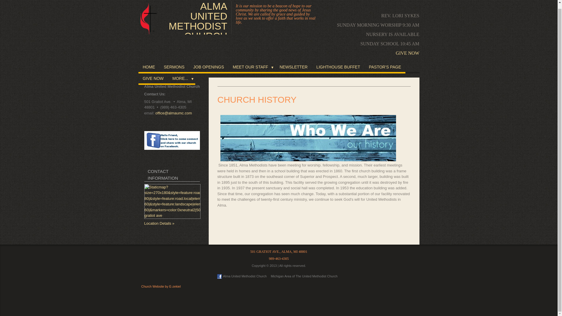 The height and width of the screenshot is (316, 562). Describe the element at coordinates (252, 67) in the screenshot. I see `MEET OUR STAFF` at that location.